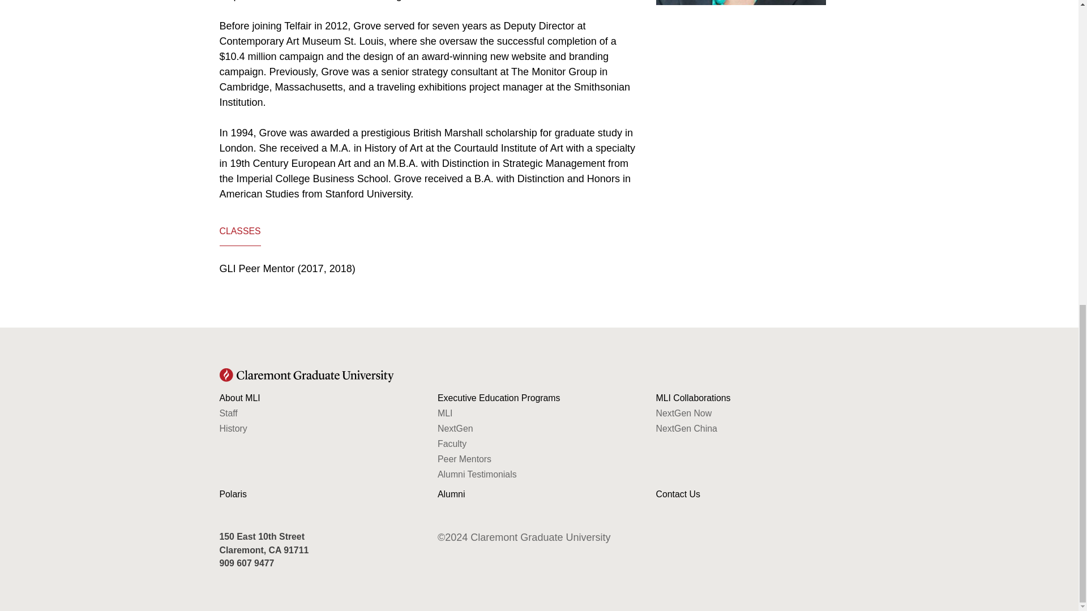  What do you see at coordinates (539, 398) in the screenshot?
I see `Executive Education Programs` at bounding box center [539, 398].